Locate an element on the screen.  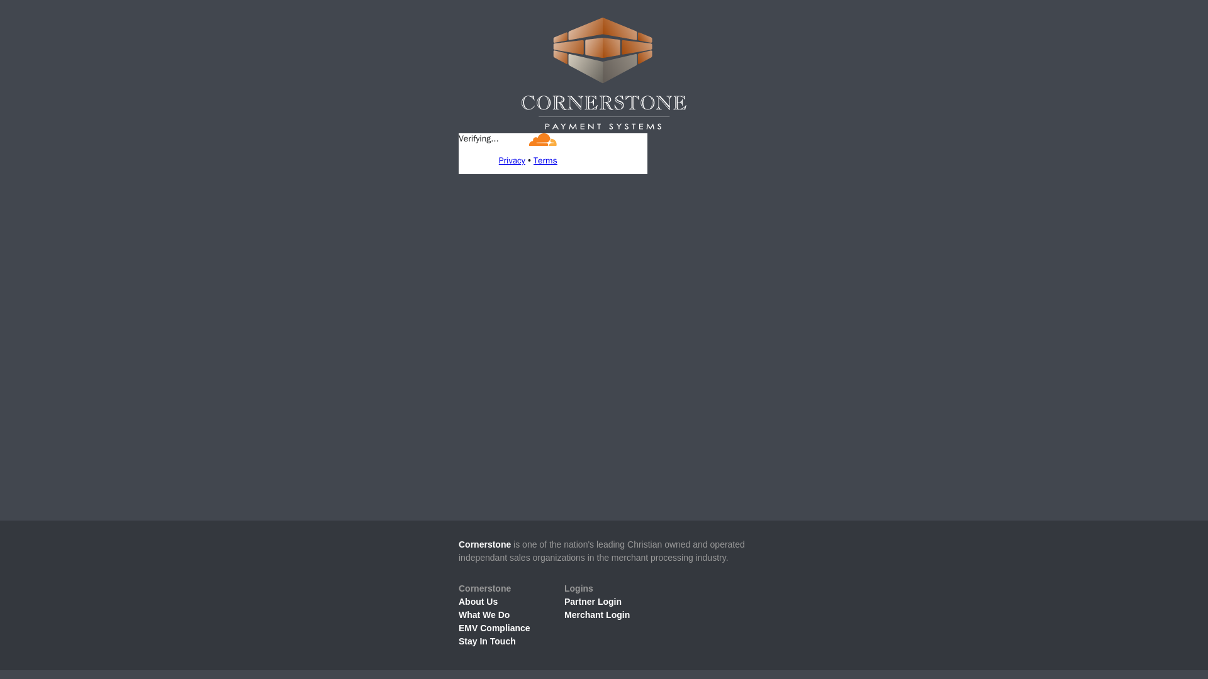
Merchant Login is located at coordinates (596, 615).